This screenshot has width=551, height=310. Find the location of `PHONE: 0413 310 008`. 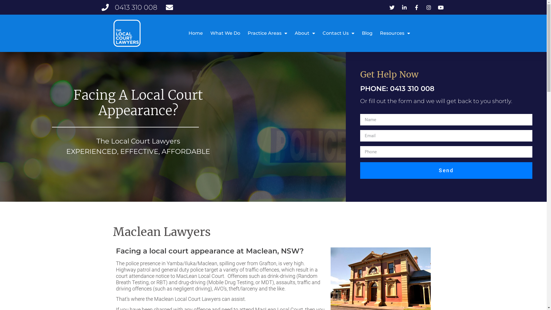

PHONE: 0413 310 008 is located at coordinates (397, 88).